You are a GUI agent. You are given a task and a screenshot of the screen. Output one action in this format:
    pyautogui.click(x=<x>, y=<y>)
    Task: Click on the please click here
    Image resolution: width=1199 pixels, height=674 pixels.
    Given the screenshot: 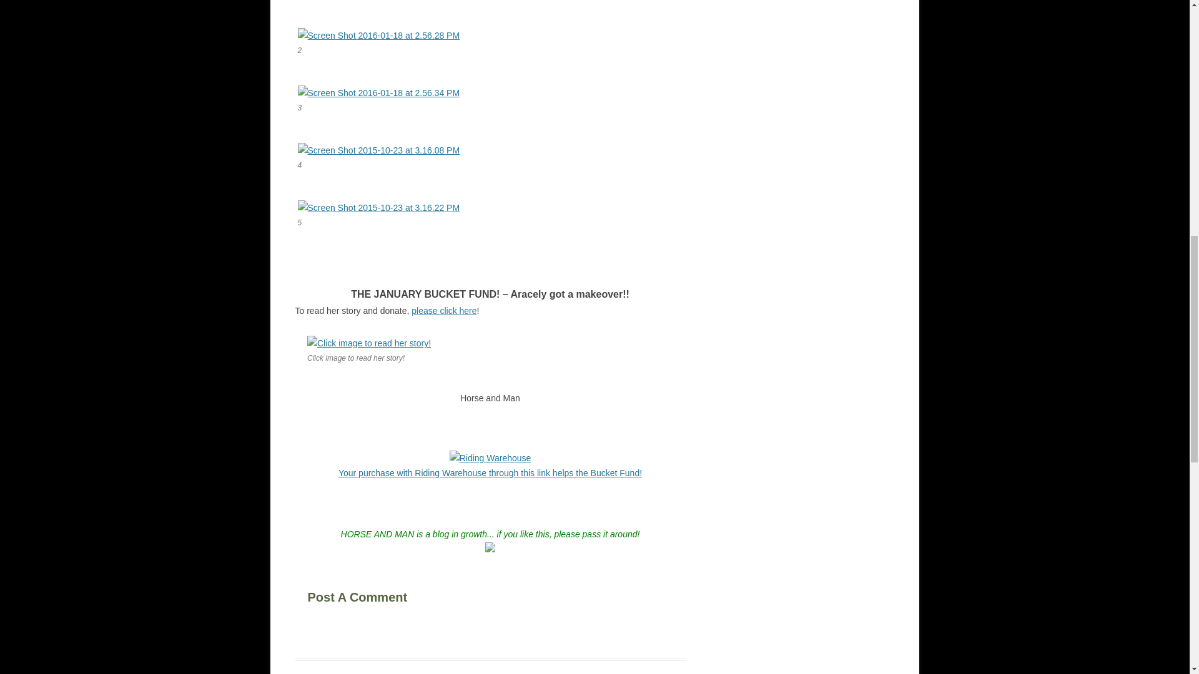 What is the action you would take?
    pyautogui.click(x=443, y=311)
    